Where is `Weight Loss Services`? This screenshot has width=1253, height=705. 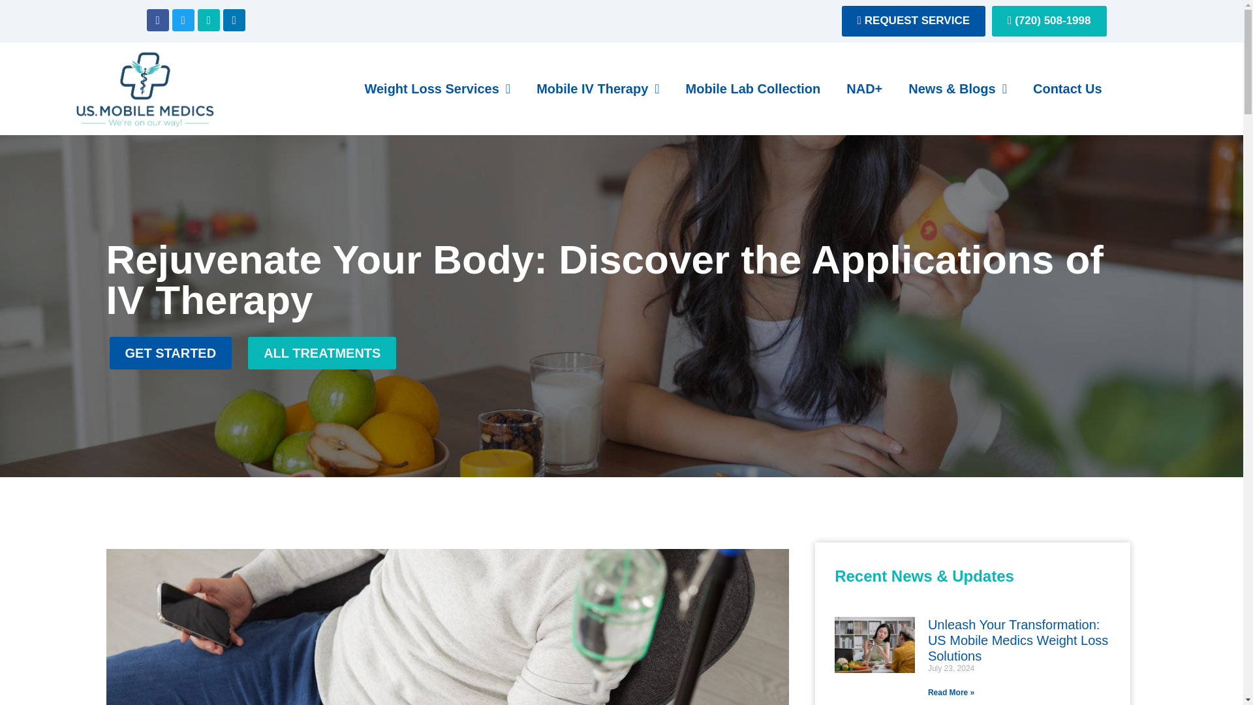
Weight Loss Services is located at coordinates (437, 89).